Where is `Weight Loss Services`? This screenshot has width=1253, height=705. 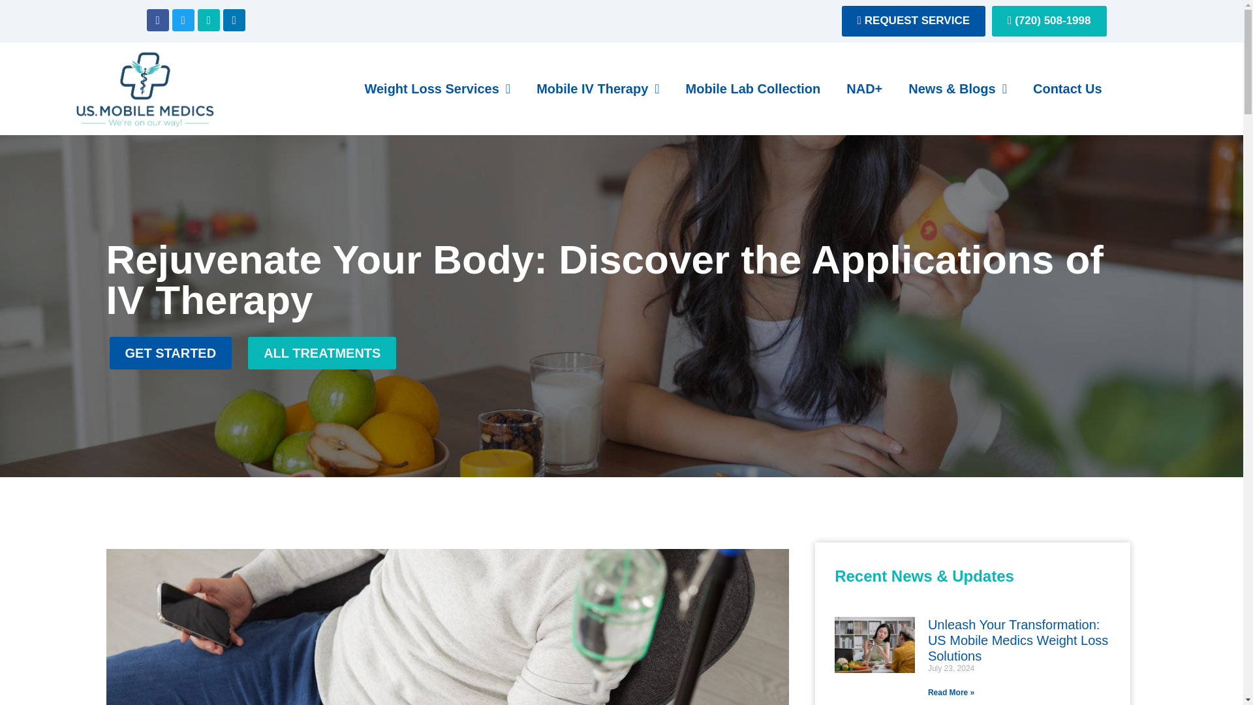
Weight Loss Services is located at coordinates (437, 89).